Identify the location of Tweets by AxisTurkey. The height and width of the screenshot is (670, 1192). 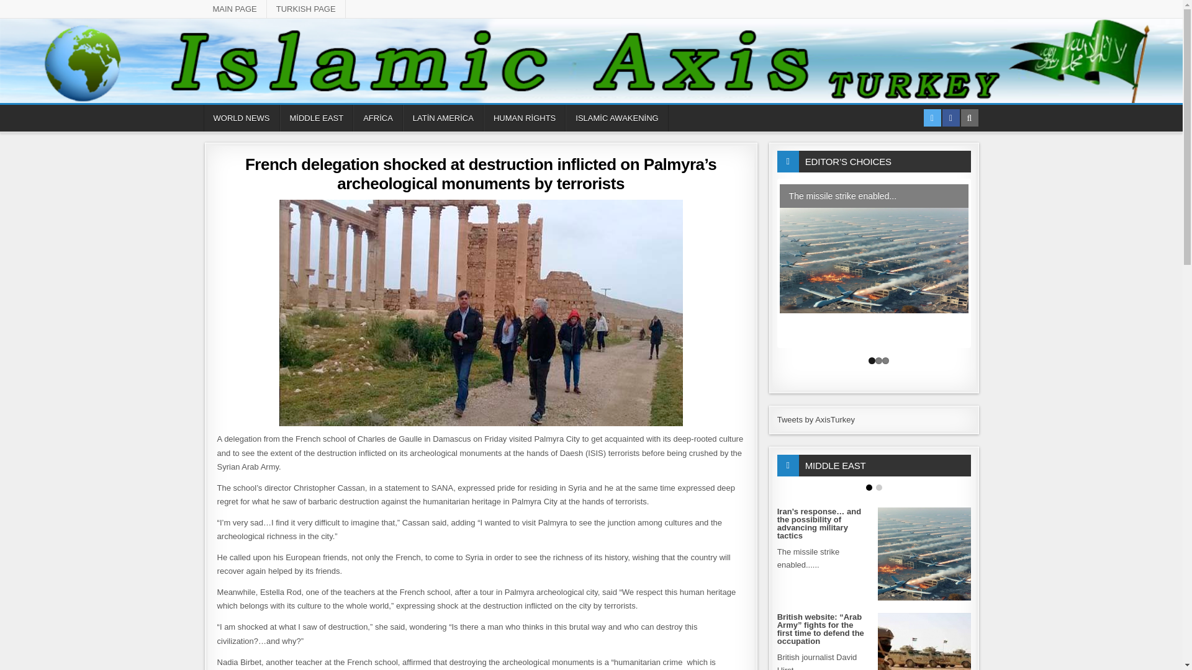
(816, 419).